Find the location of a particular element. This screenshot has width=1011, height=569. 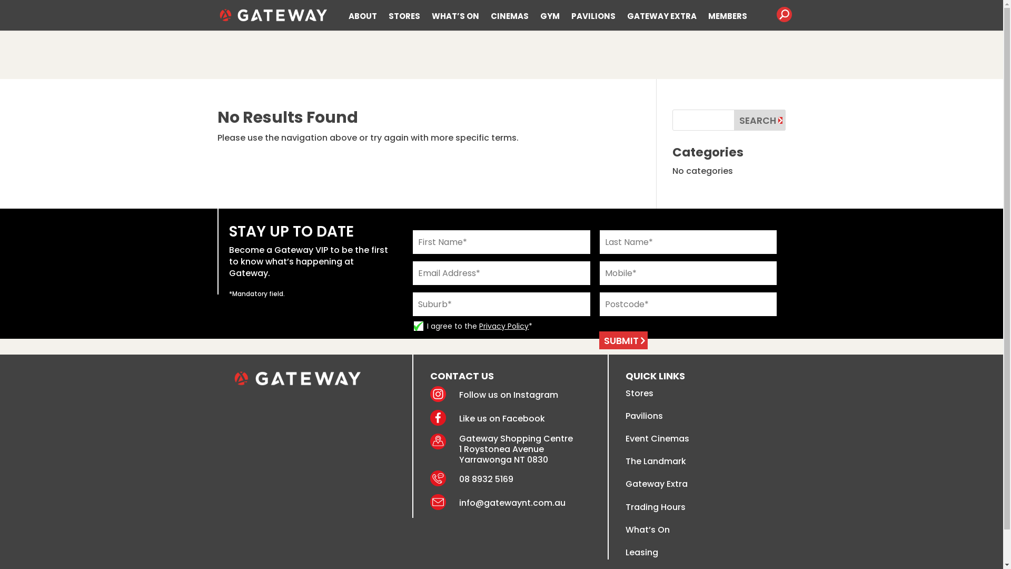

GATEWAY EXTRA is located at coordinates (661, 17).